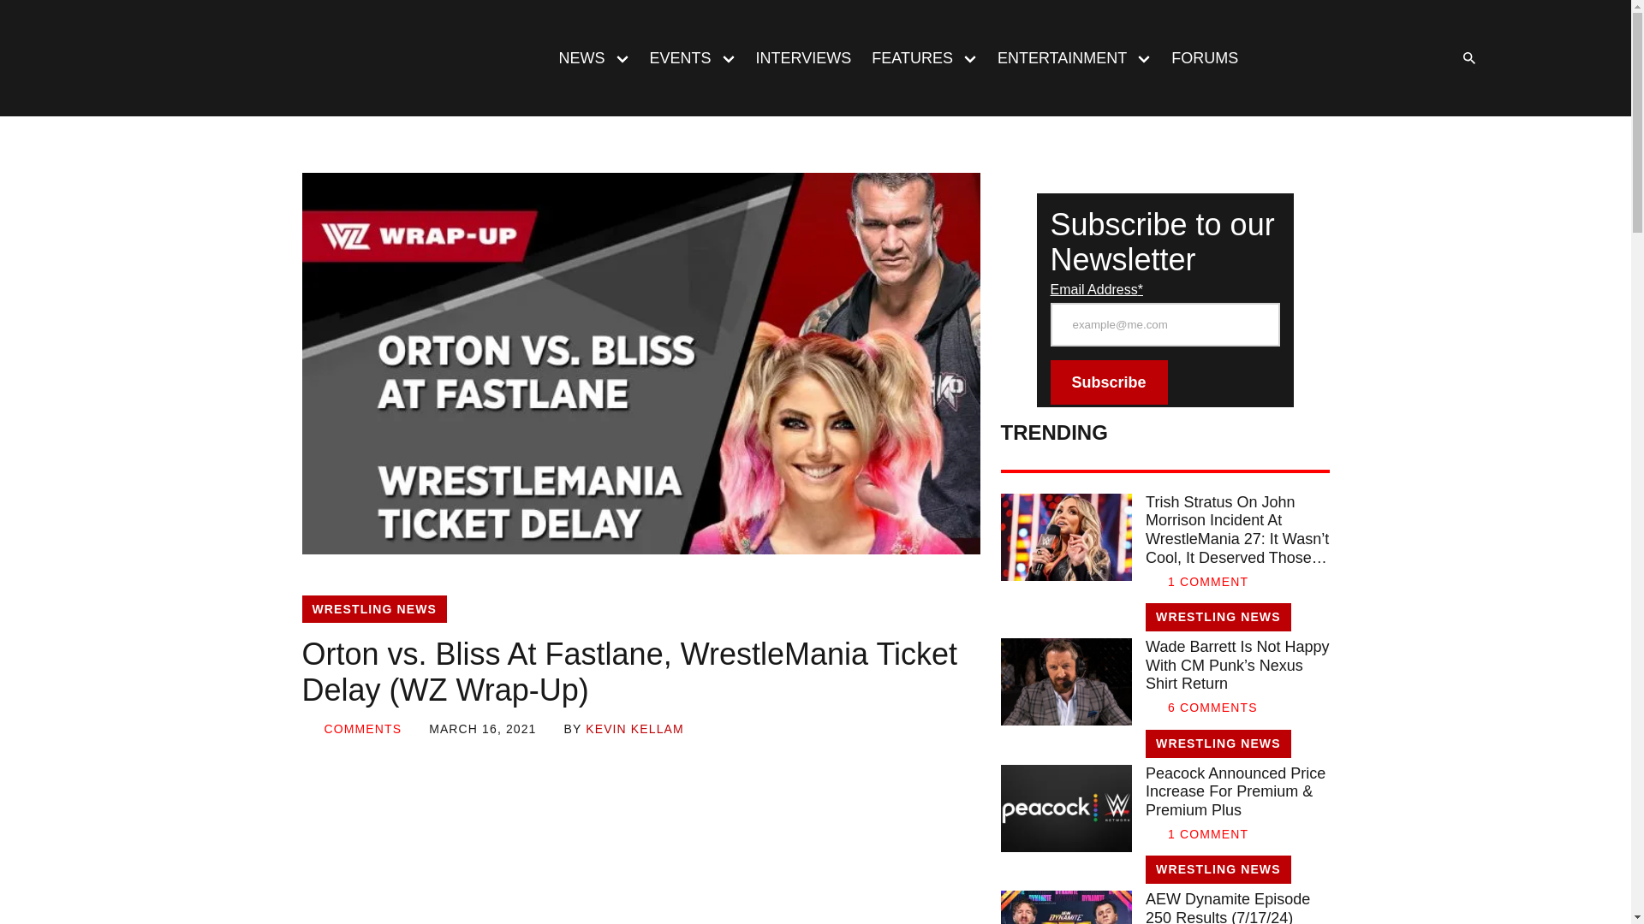  I want to click on Twitter, so click(1341, 58).